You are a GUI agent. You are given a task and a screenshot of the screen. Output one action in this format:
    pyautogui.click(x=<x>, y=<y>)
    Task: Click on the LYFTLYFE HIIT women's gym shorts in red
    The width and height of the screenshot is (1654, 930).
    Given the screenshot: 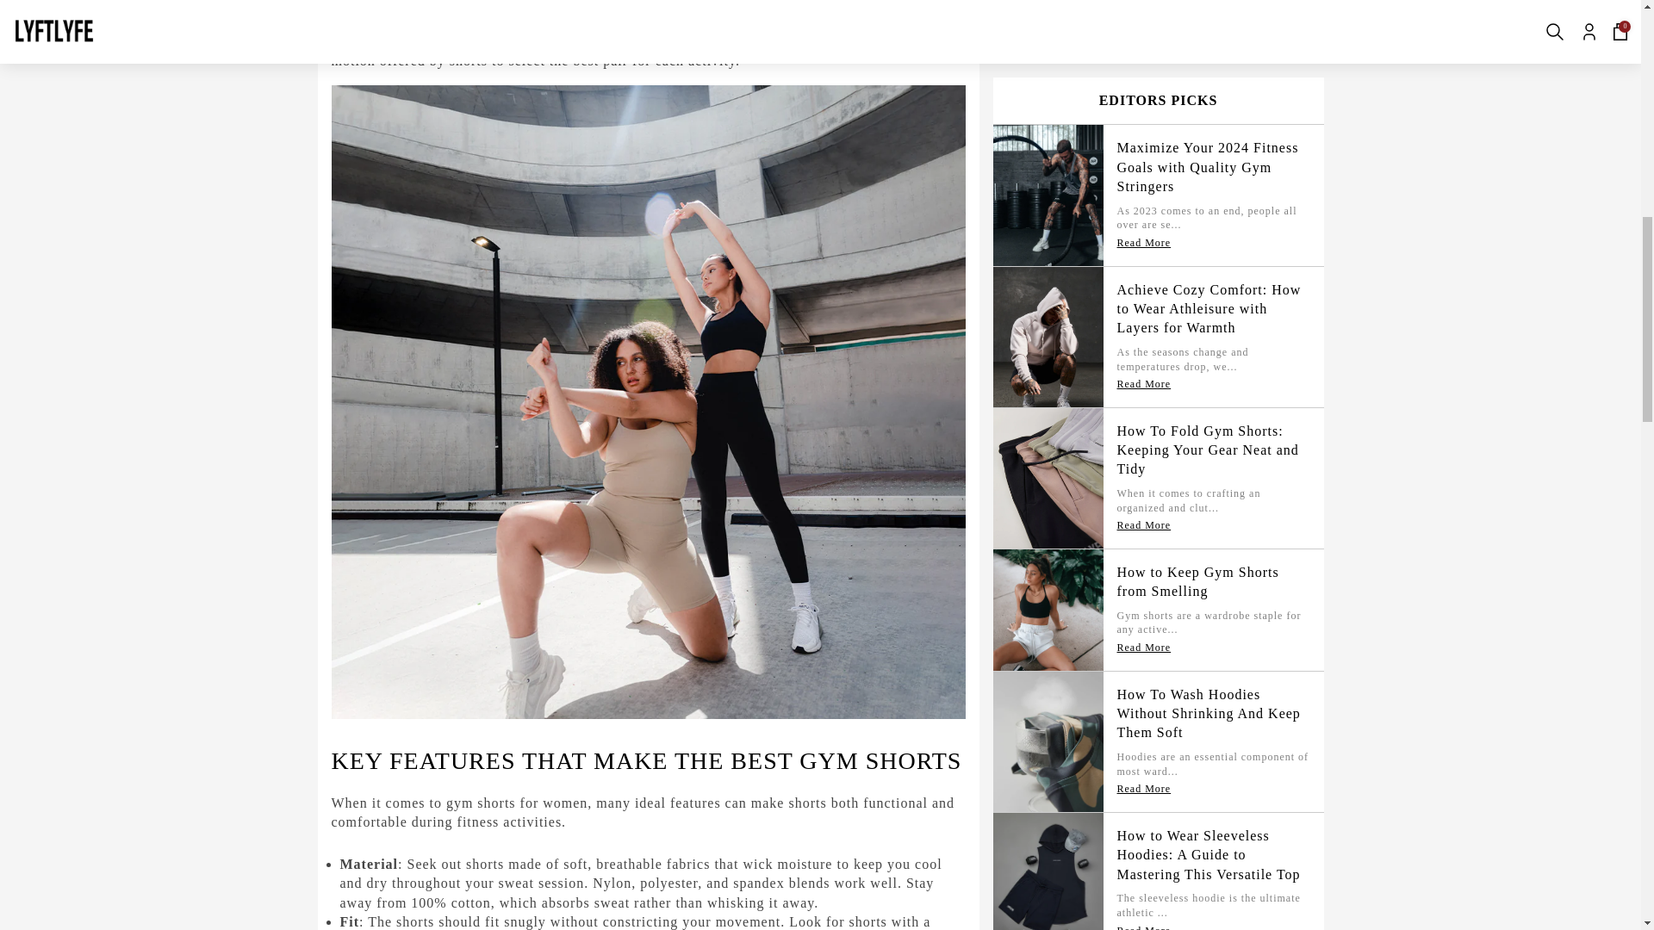 What is the action you would take?
    pyautogui.click(x=629, y=14)
    